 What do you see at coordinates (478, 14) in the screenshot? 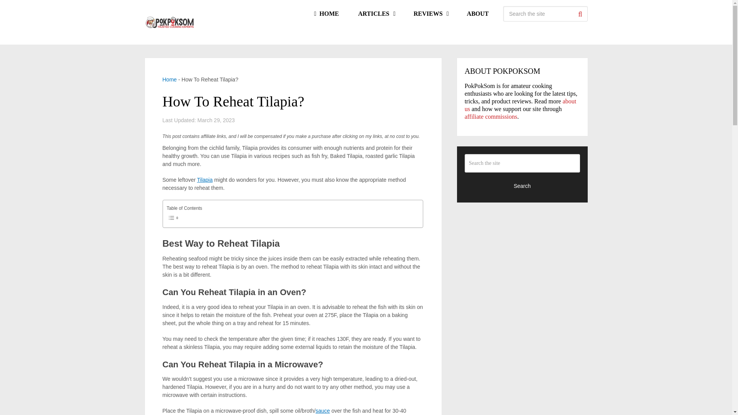
I see `ABOUT` at bounding box center [478, 14].